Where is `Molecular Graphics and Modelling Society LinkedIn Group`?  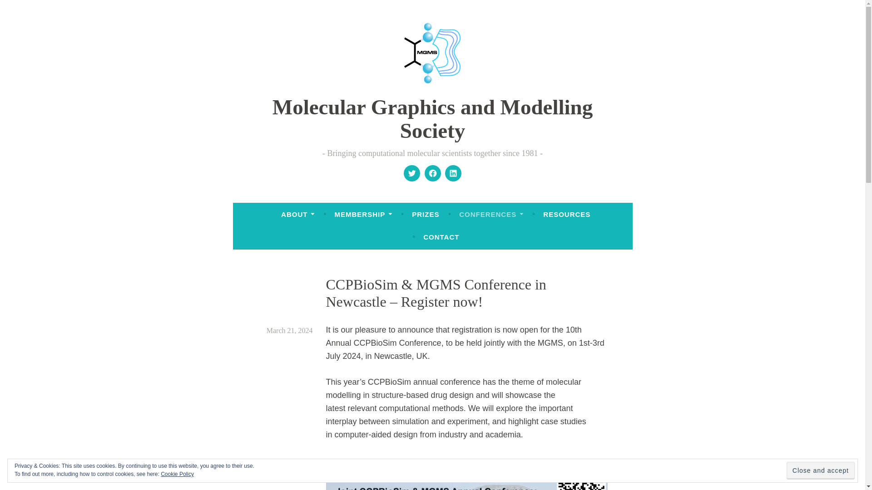
Molecular Graphics and Modelling Society LinkedIn Group is located at coordinates (453, 173).